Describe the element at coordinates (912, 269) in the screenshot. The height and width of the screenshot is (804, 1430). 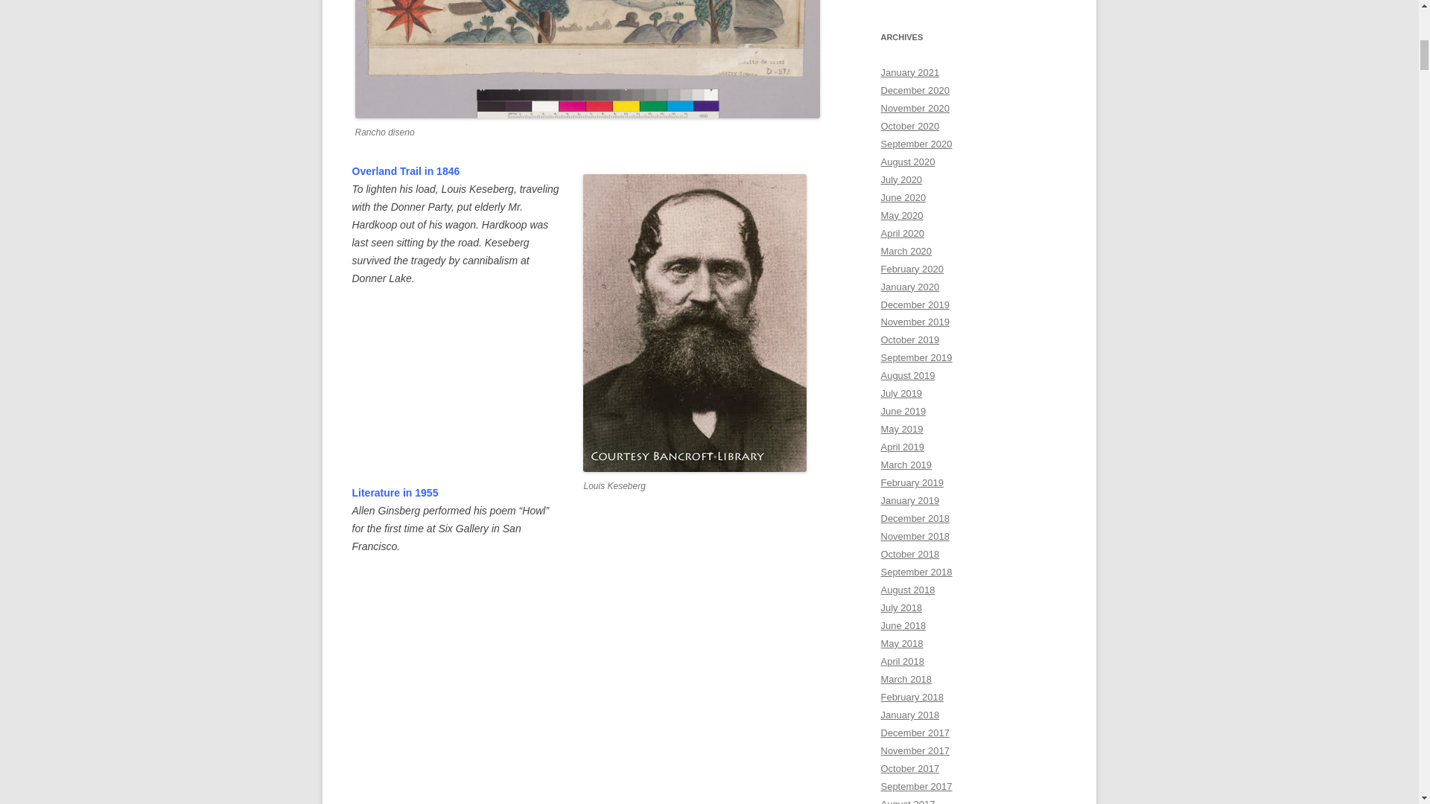
I see `February 2020` at that location.